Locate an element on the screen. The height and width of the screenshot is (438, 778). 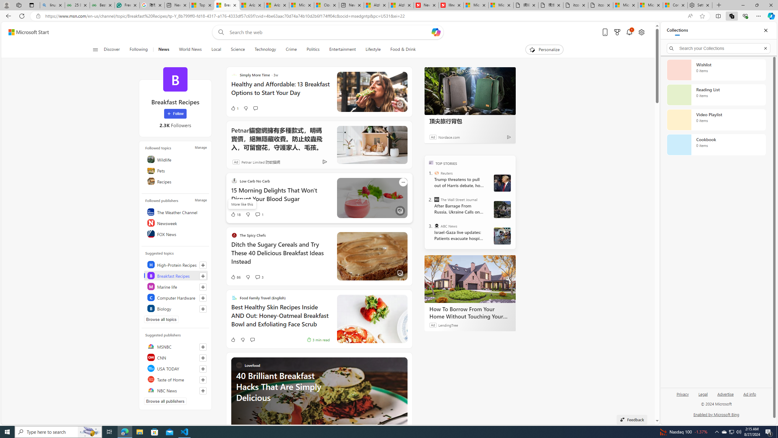
The Wall Street Journal is located at coordinates (436, 200).